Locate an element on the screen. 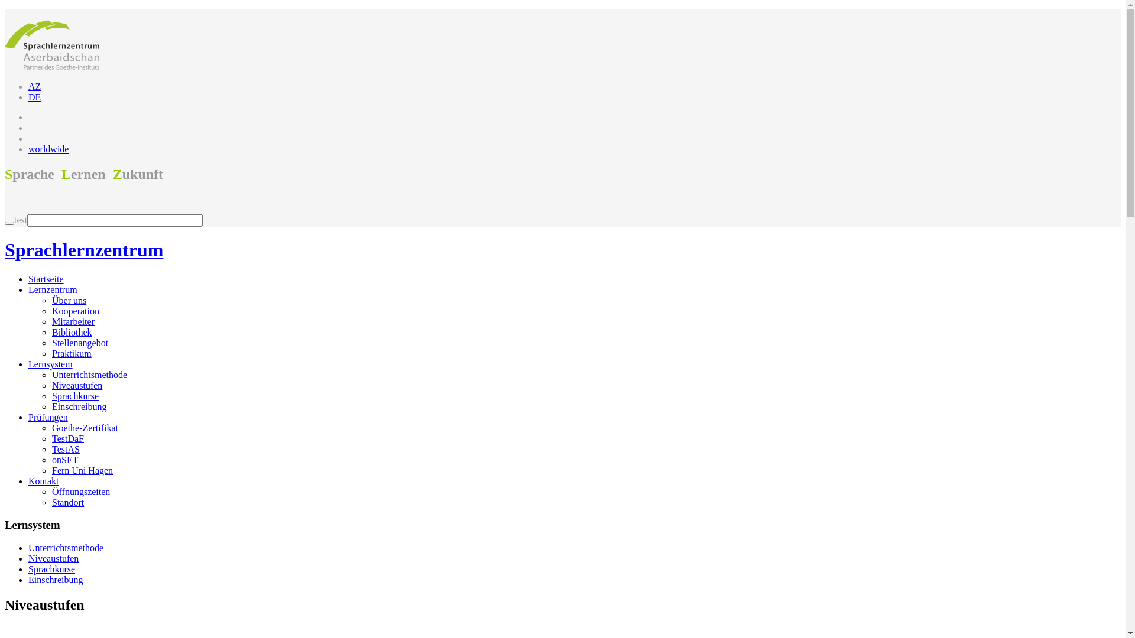 Image resolution: width=1135 pixels, height=638 pixels. Einschreibung is located at coordinates (56, 580).